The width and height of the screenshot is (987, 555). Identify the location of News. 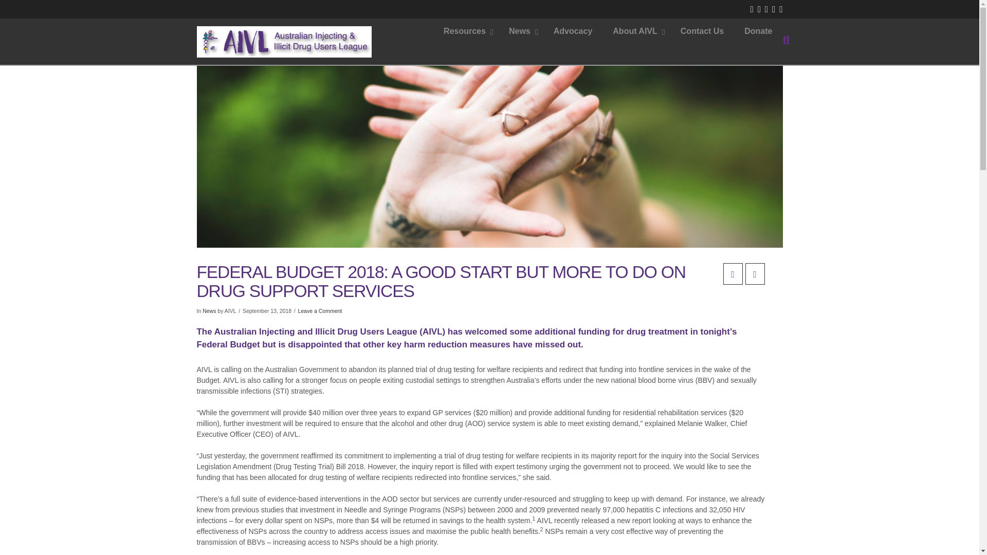
(608, 31).